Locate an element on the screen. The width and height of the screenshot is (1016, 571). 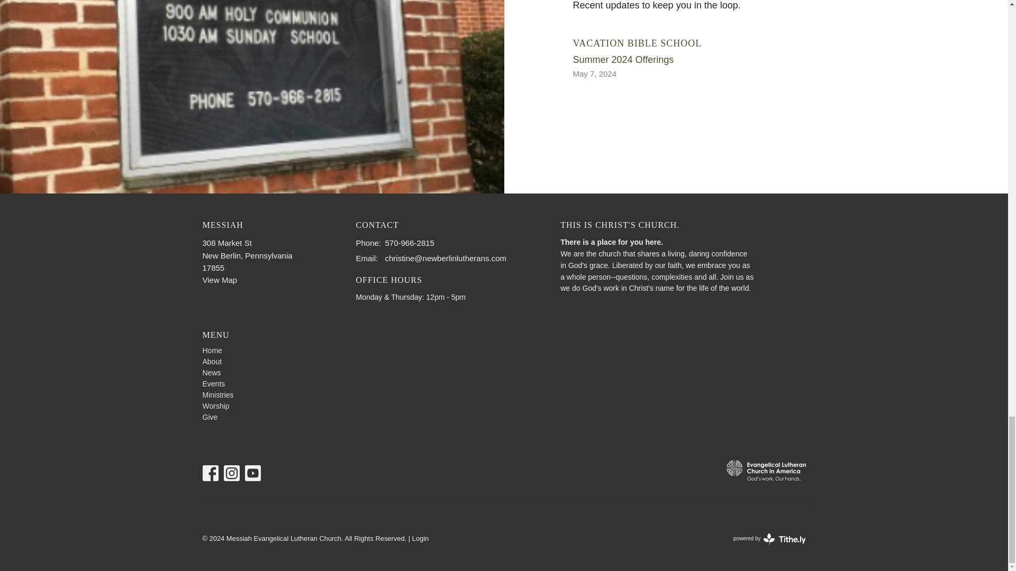
About is located at coordinates (212, 362).